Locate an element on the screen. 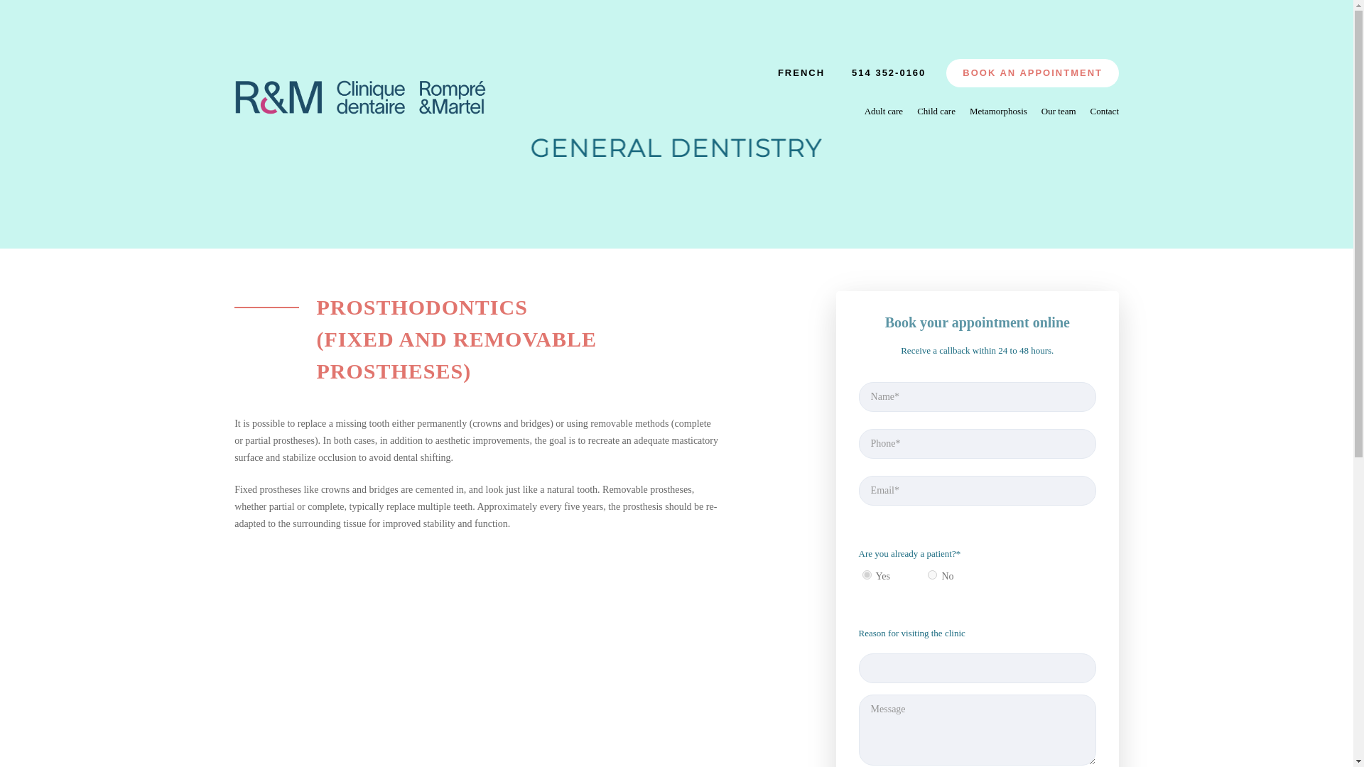  French is located at coordinates (801, 73).